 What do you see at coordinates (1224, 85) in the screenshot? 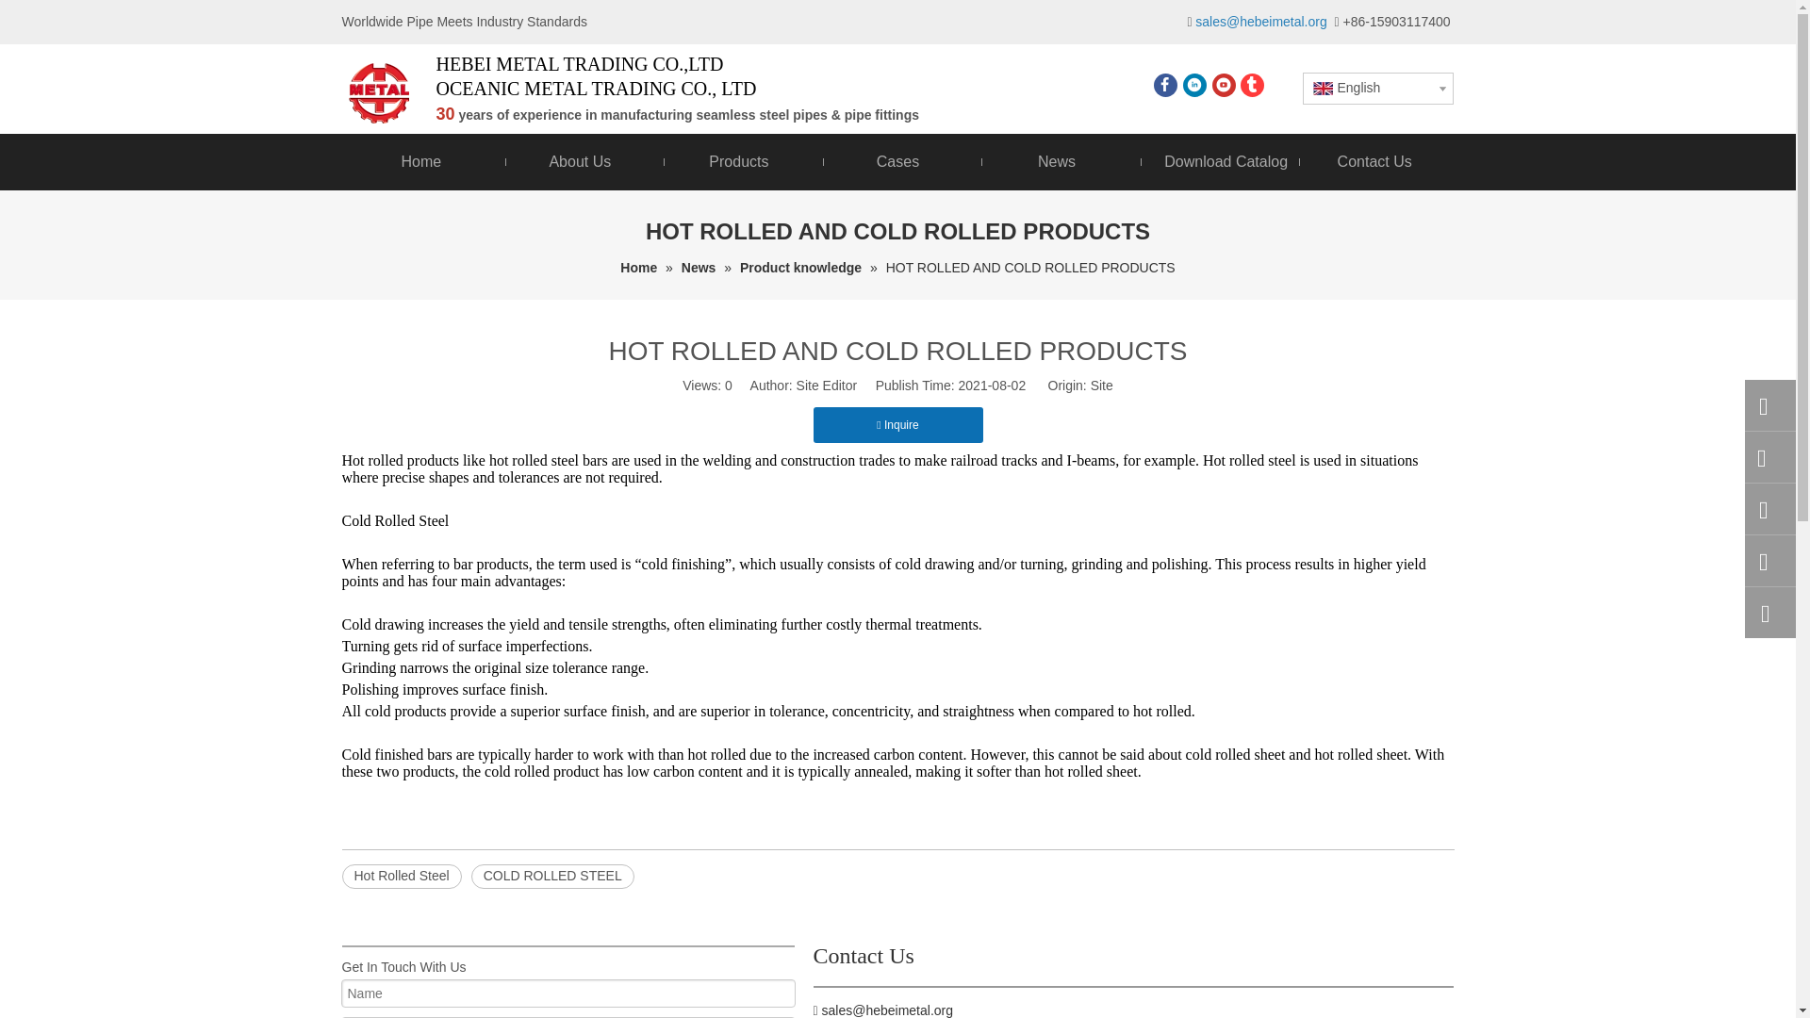
I see `Youtube` at bounding box center [1224, 85].